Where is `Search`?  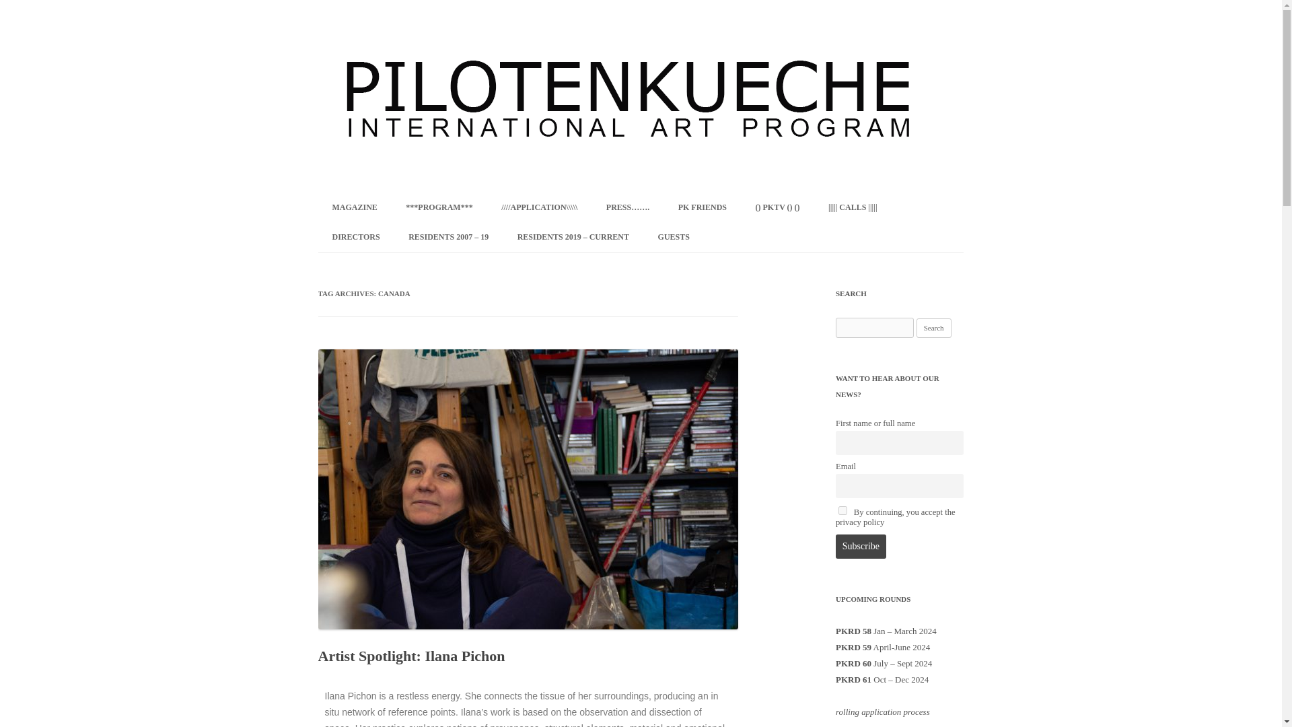 Search is located at coordinates (933, 328).